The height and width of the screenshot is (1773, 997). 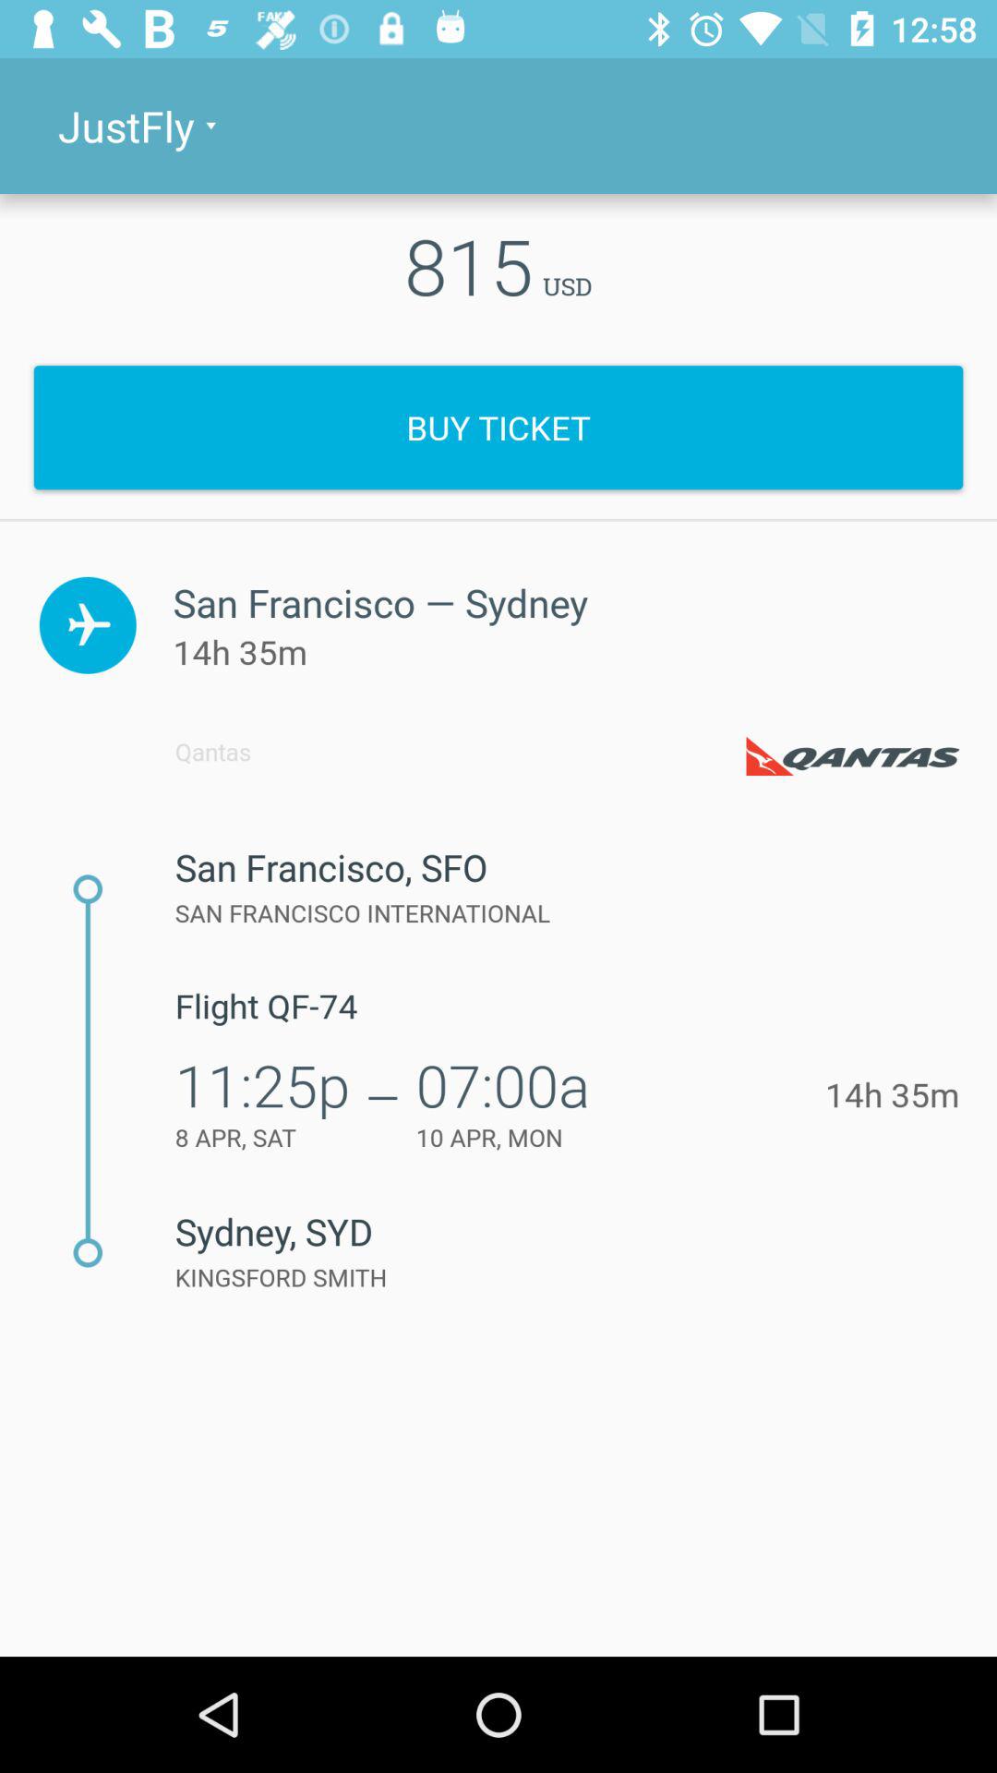 What do you see at coordinates (498, 427) in the screenshot?
I see `swipe until buy ticket item` at bounding box center [498, 427].